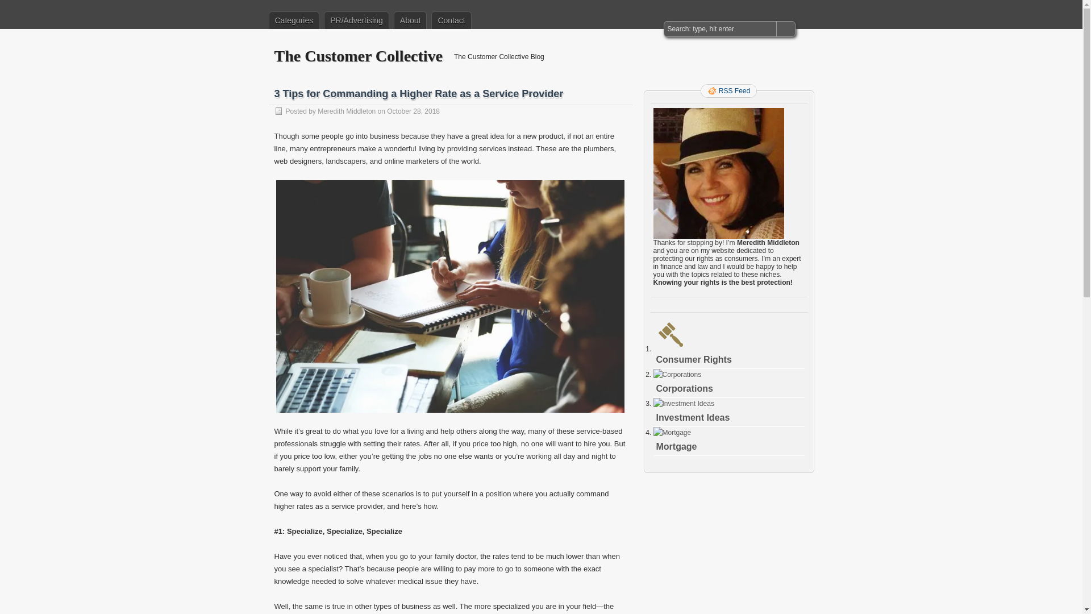  Describe the element at coordinates (728, 91) in the screenshot. I see `RSS Feed` at that location.